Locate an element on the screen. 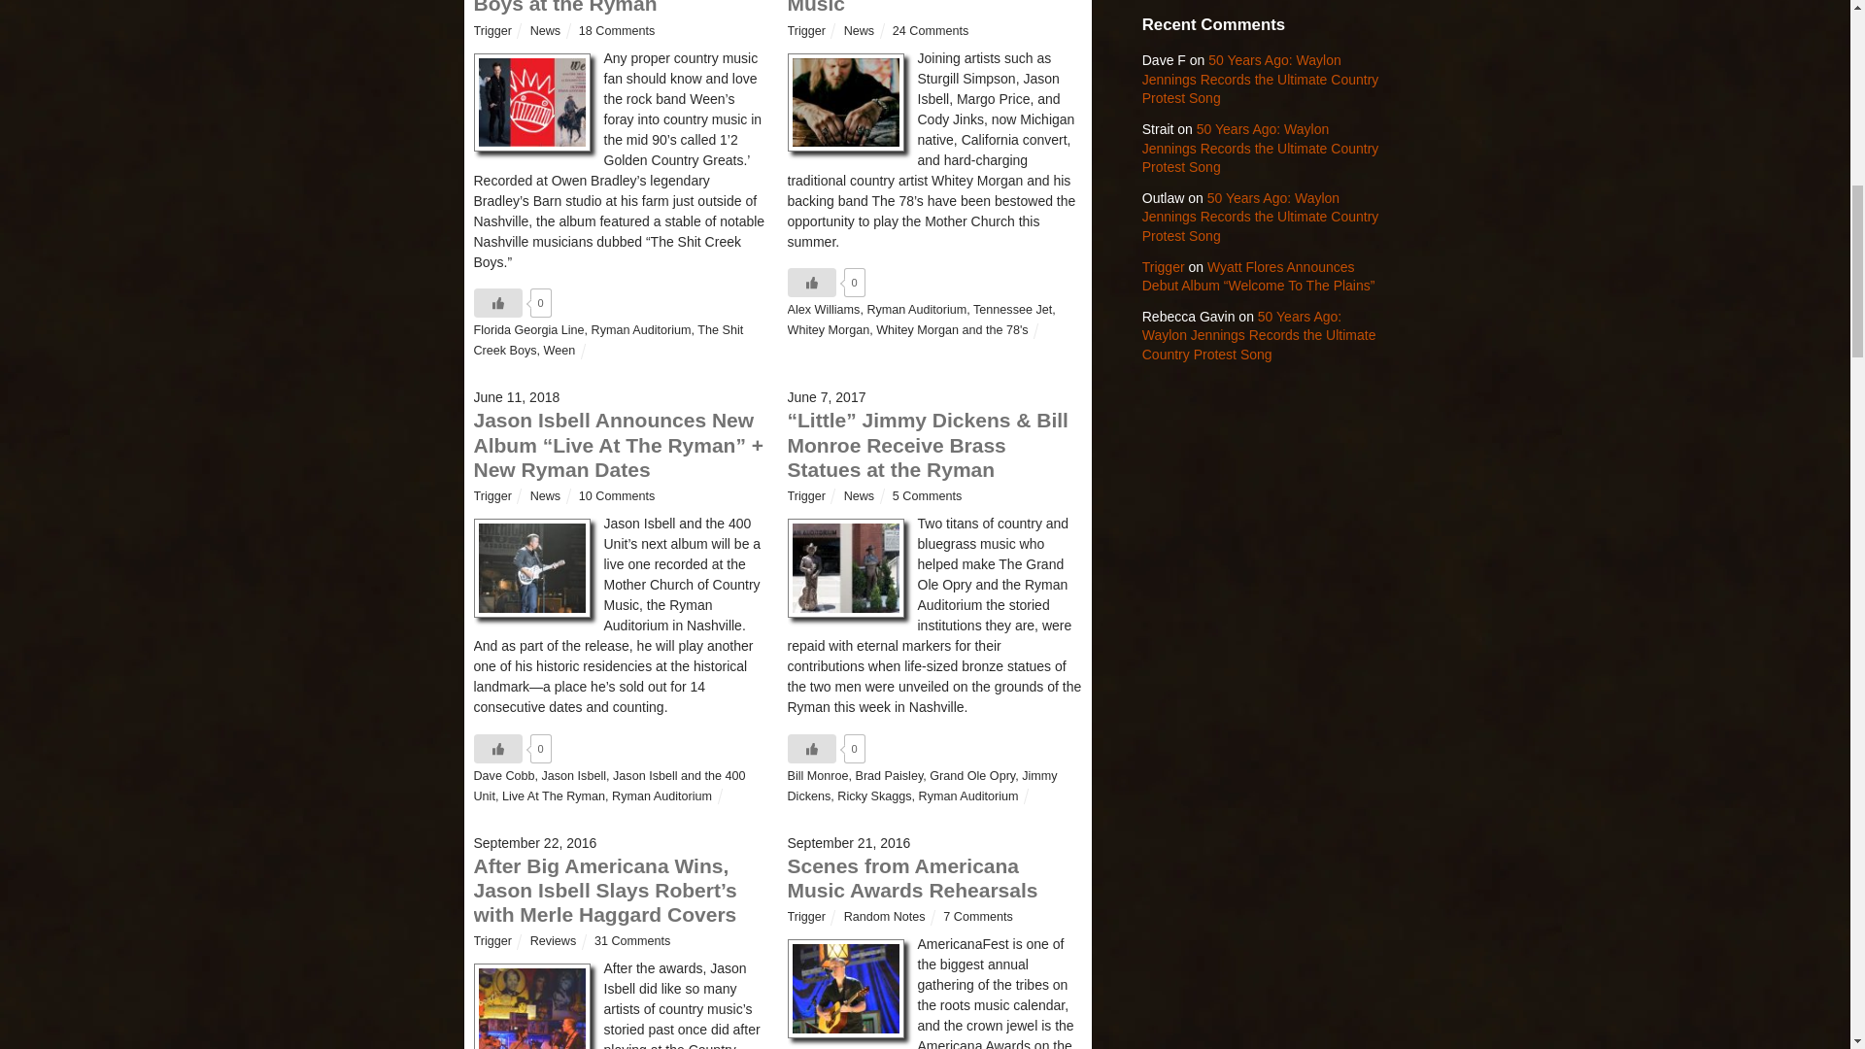  jason-isbell-amanda-shires-roberts-western-world is located at coordinates (532, 1006).